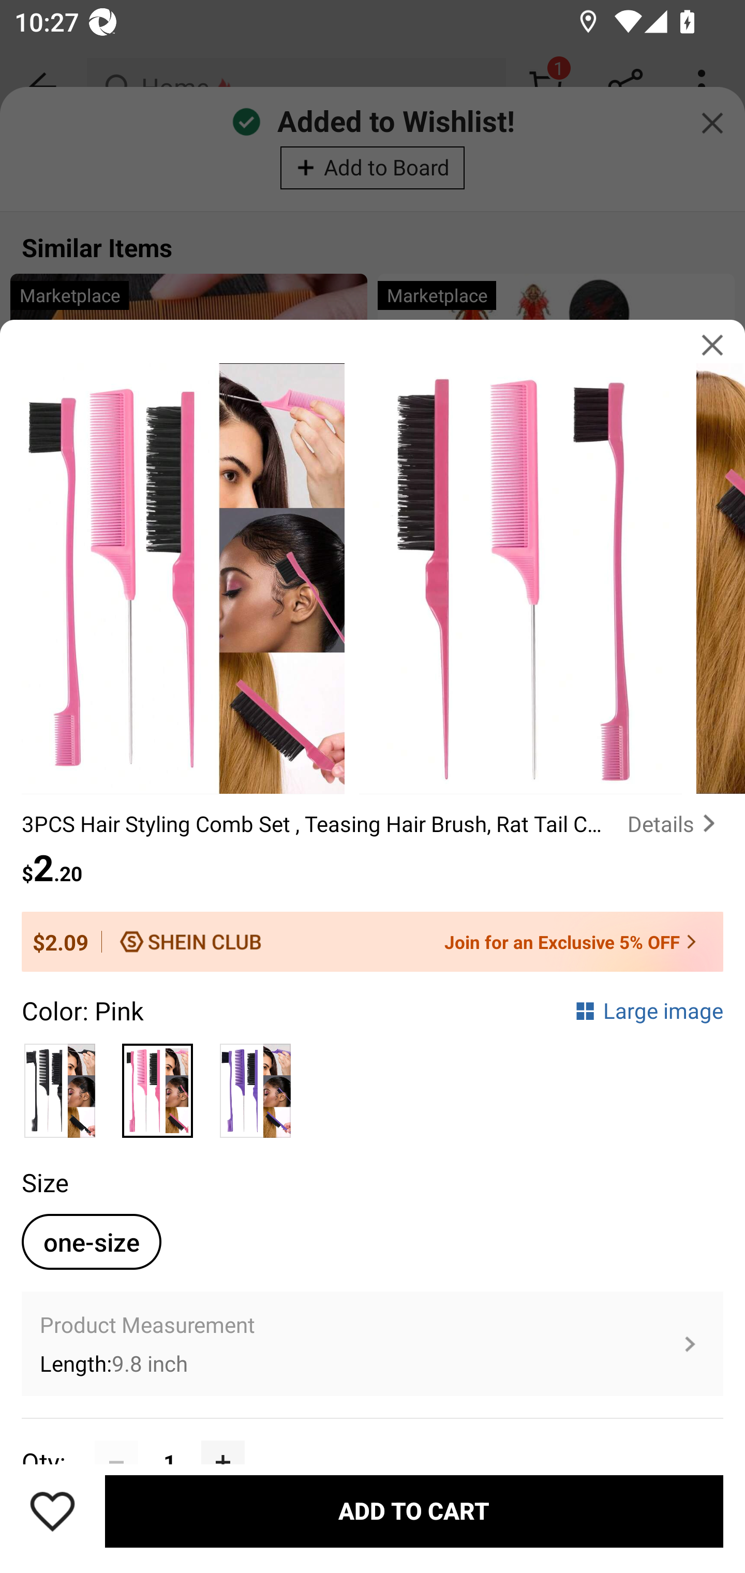 The height and width of the screenshot is (1573, 745). Describe the element at coordinates (675, 823) in the screenshot. I see `Details` at that location.